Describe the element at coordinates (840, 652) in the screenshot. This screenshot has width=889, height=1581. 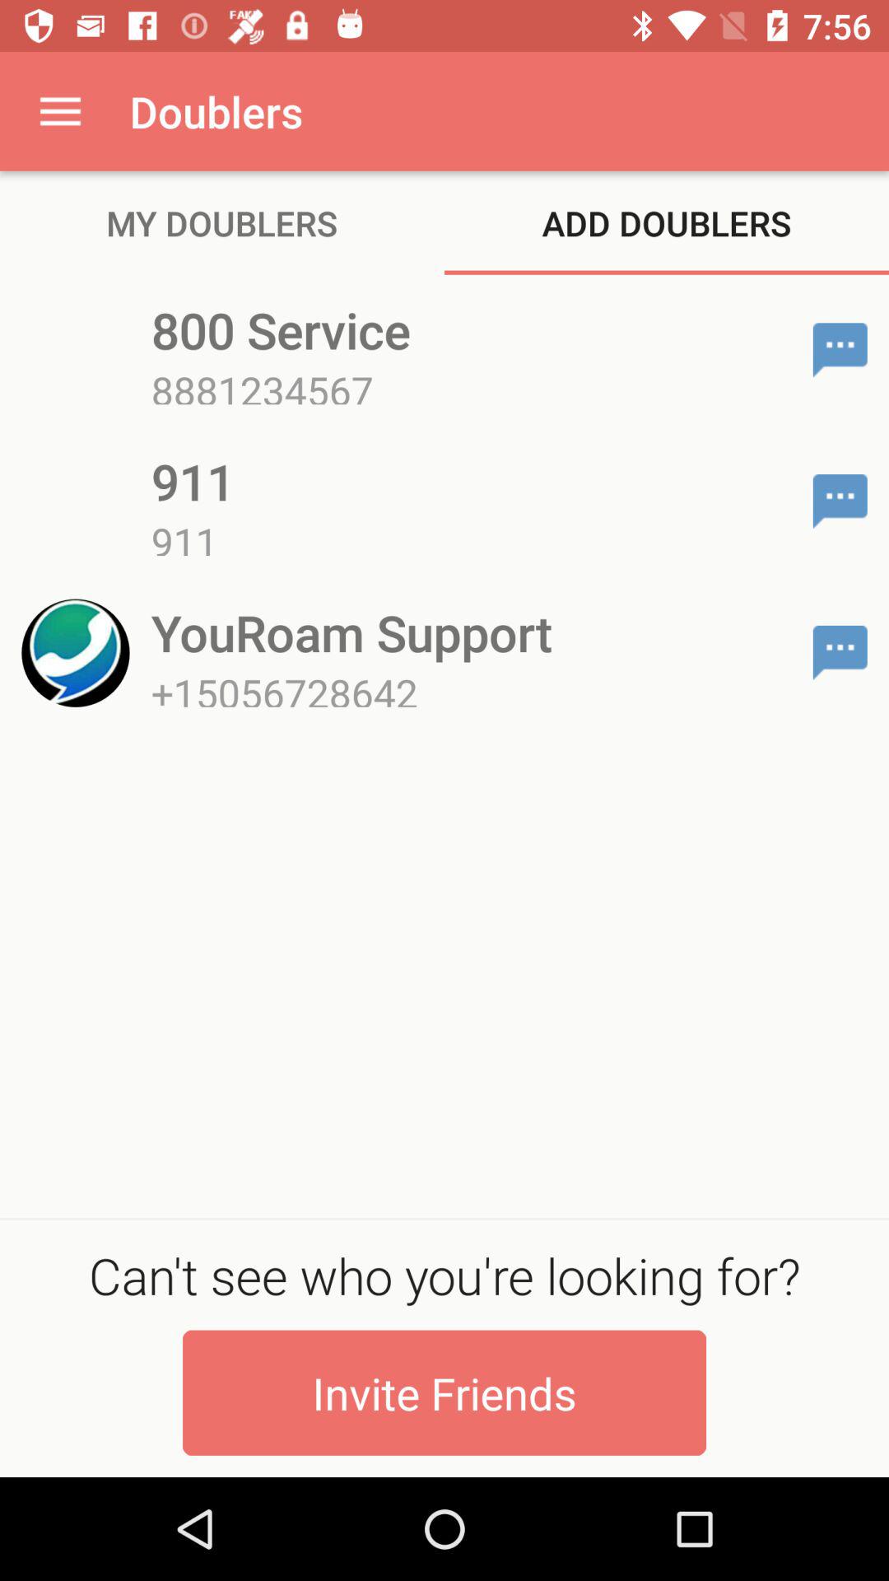
I see `chat with number` at that location.